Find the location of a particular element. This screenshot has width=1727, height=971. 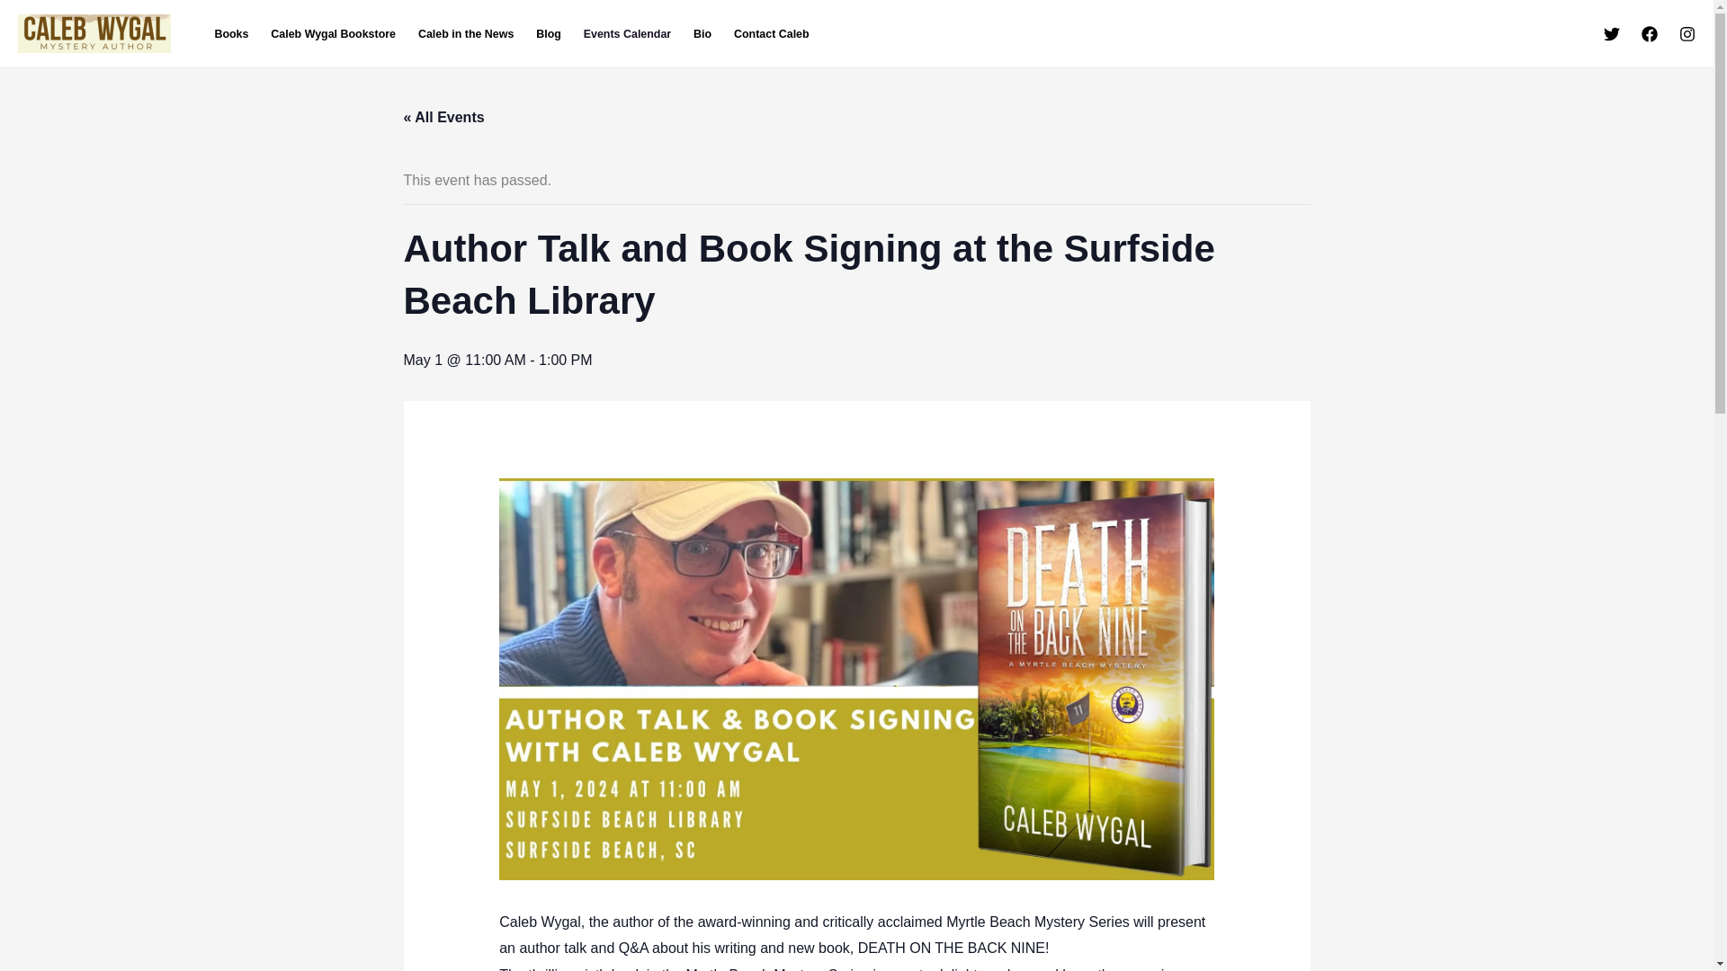

Caleb Wygal Bookstore is located at coordinates (334, 32).